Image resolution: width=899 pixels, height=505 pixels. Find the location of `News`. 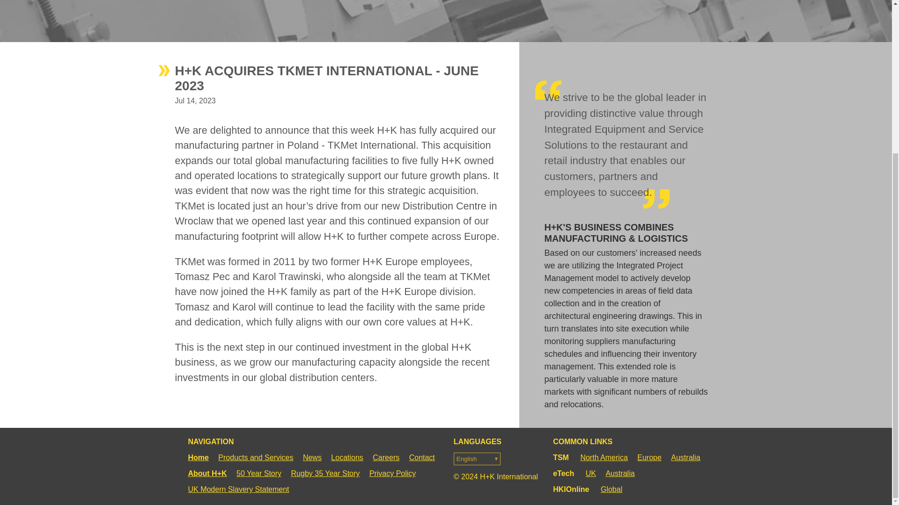

News is located at coordinates (312, 457).